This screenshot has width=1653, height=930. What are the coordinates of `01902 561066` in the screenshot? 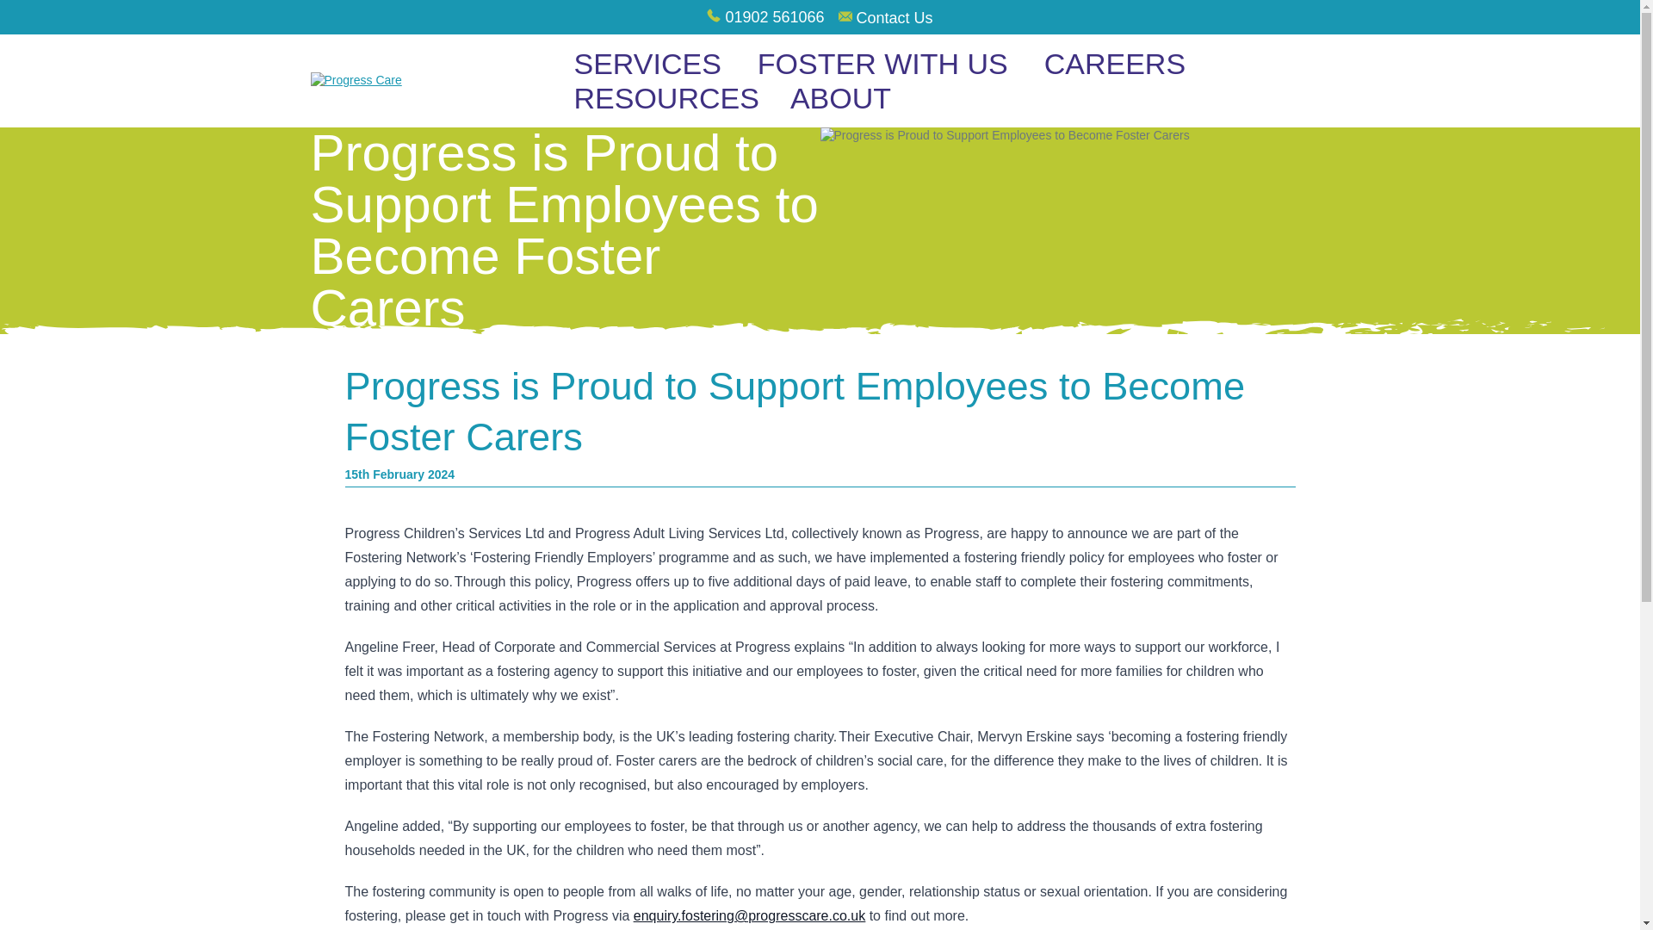 It's located at (774, 17).